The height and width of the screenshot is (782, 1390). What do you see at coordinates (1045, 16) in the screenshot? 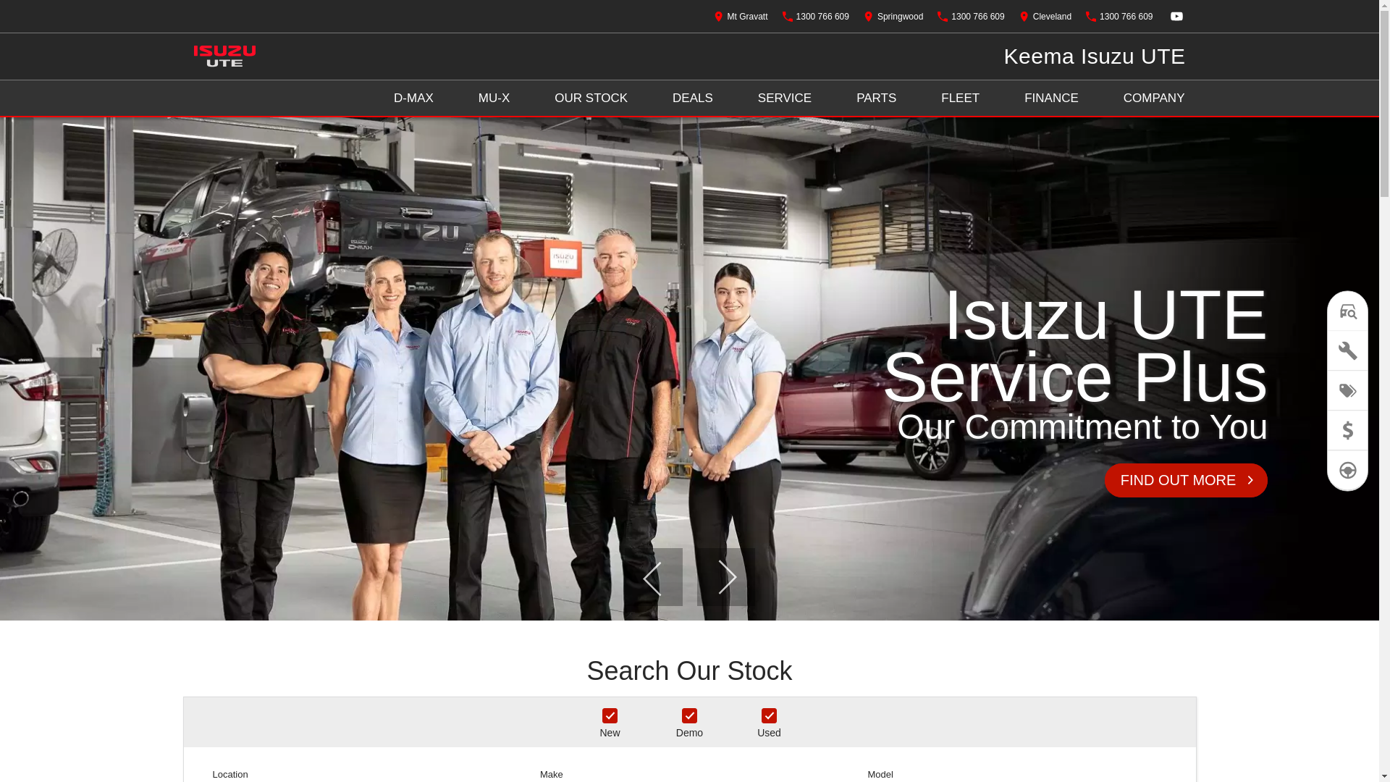
I see `Cleveland` at bounding box center [1045, 16].